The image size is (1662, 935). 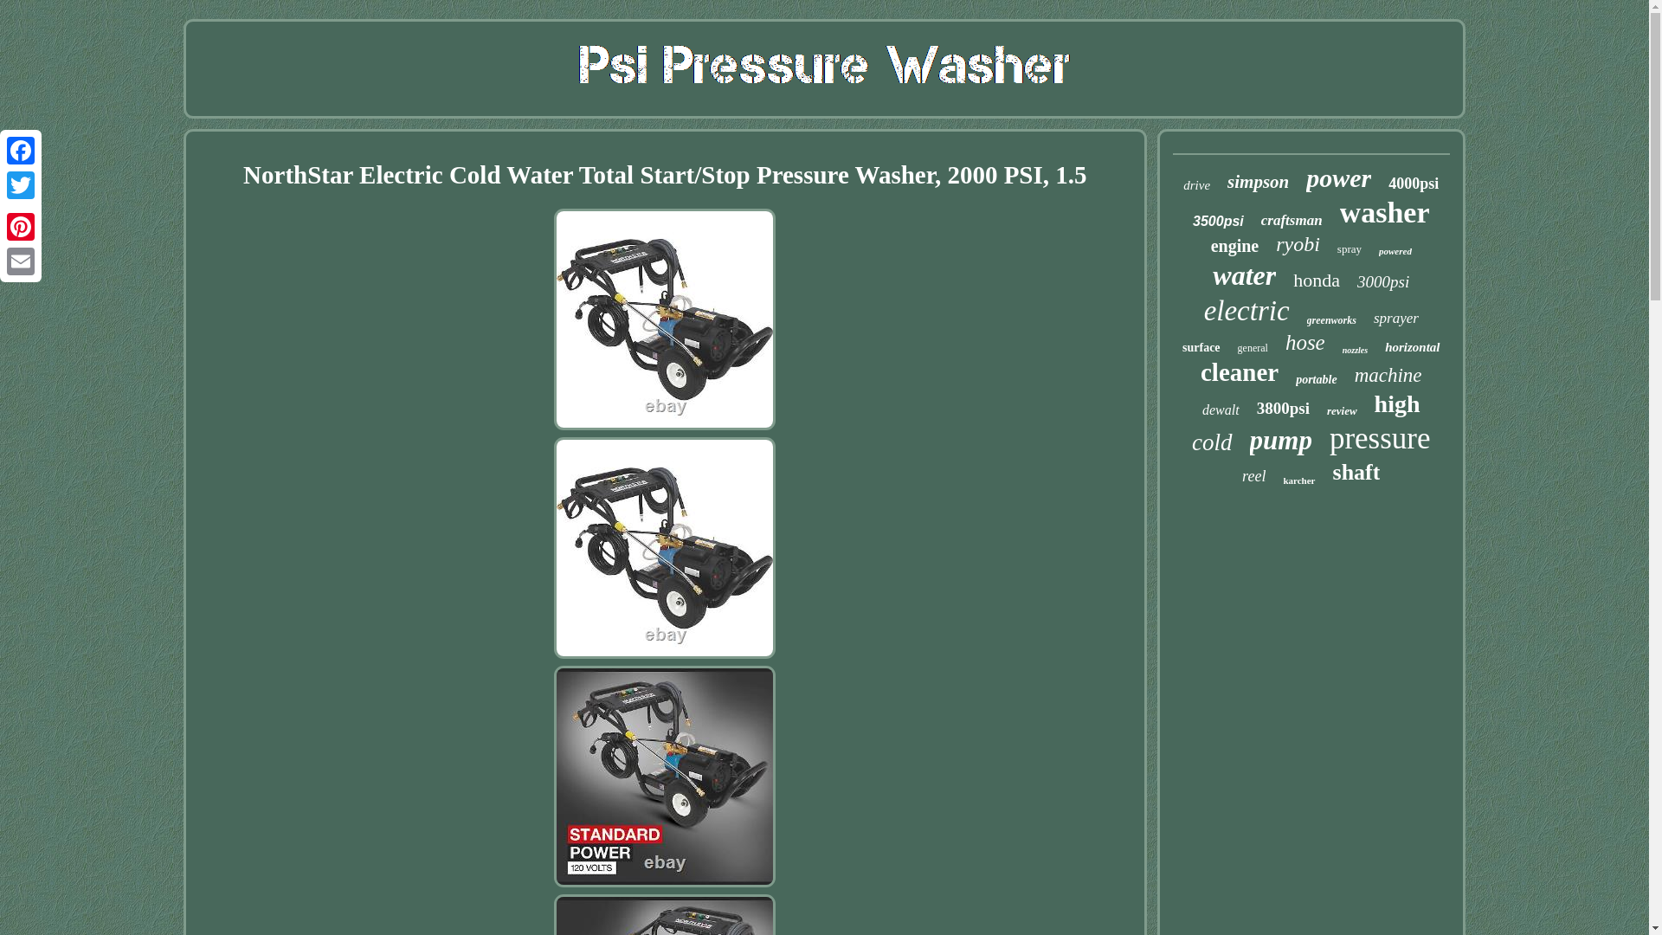 What do you see at coordinates (1342, 410) in the screenshot?
I see `review` at bounding box center [1342, 410].